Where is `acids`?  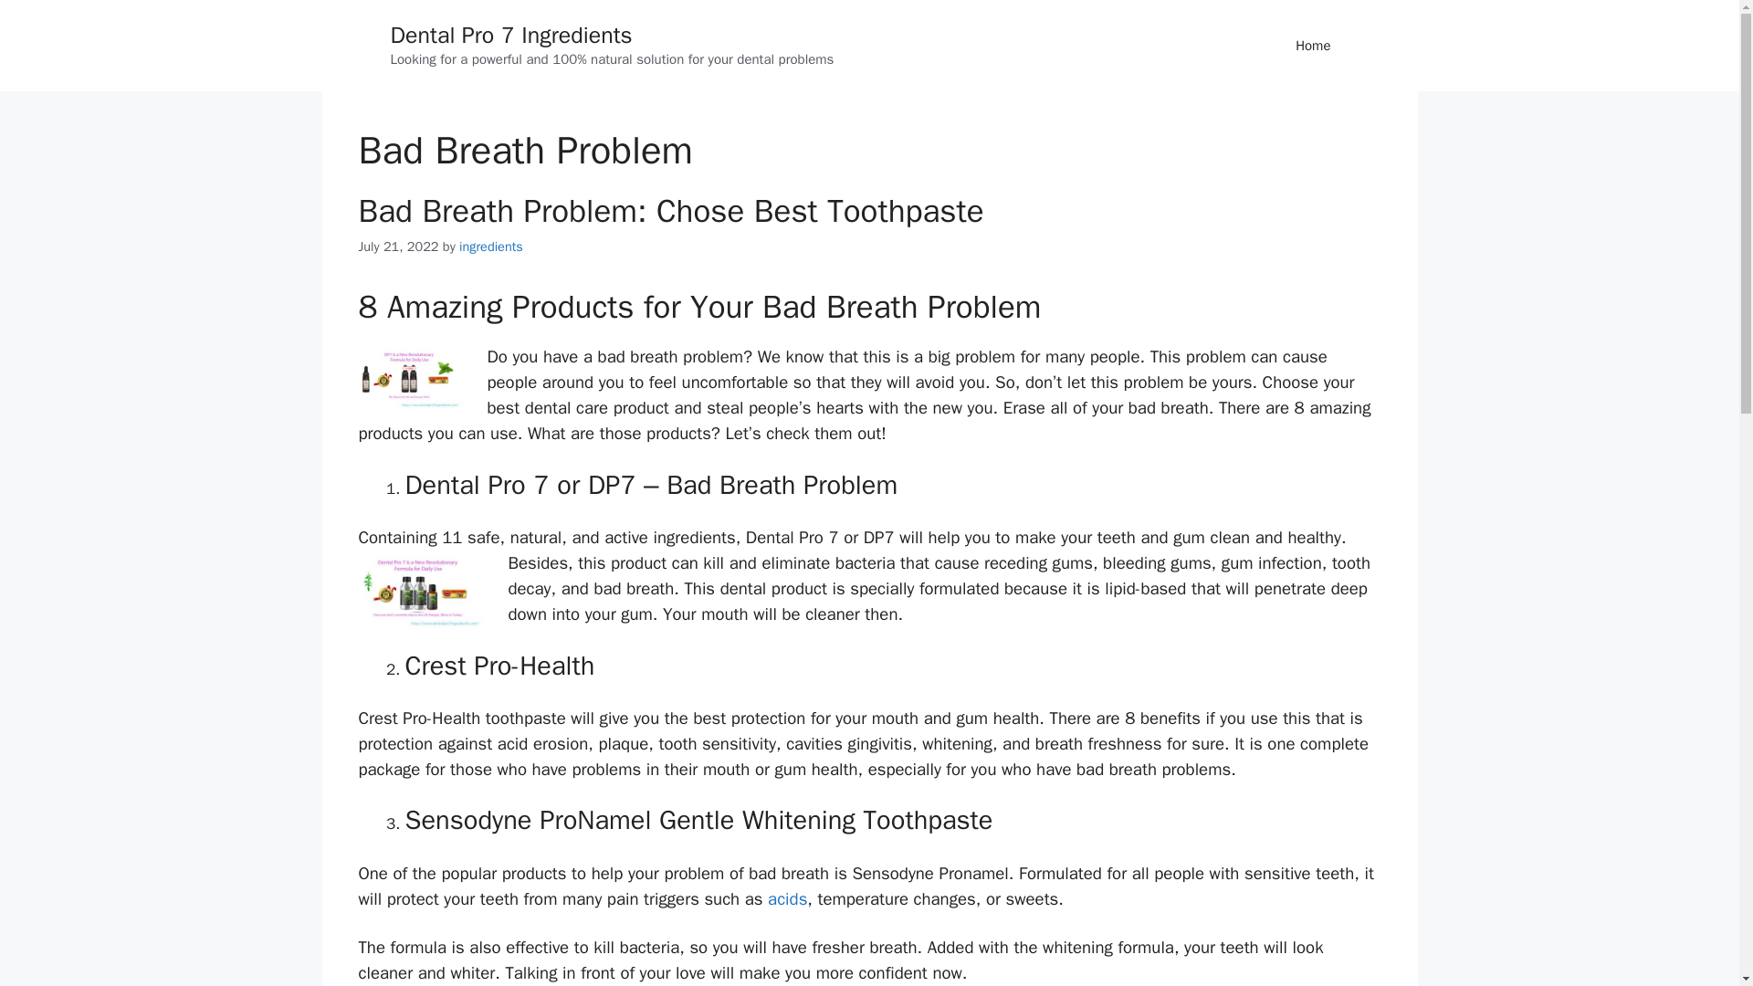
acids is located at coordinates (787, 898).